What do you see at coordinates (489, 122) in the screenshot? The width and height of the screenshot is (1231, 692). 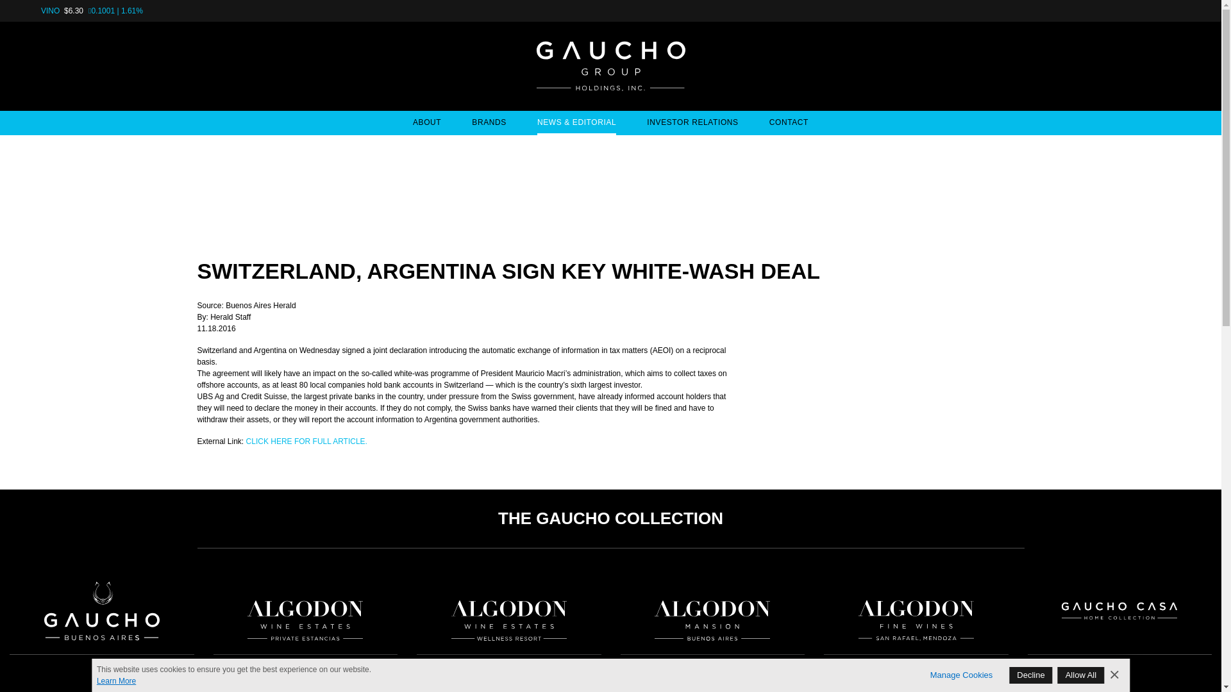 I see `BRANDS` at bounding box center [489, 122].